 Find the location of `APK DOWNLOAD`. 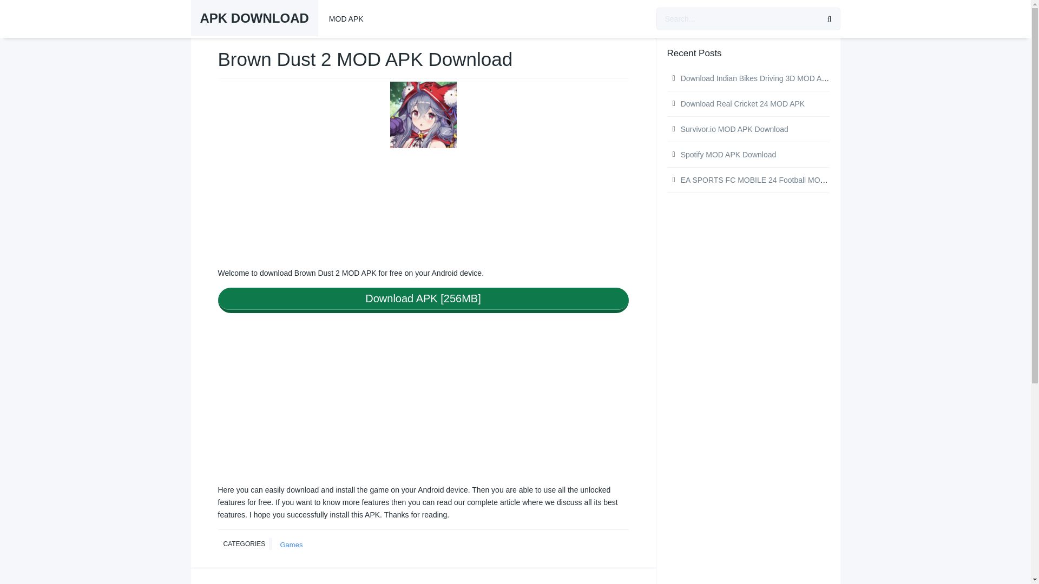

APK DOWNLOAD is located at coordinates (254, 18).